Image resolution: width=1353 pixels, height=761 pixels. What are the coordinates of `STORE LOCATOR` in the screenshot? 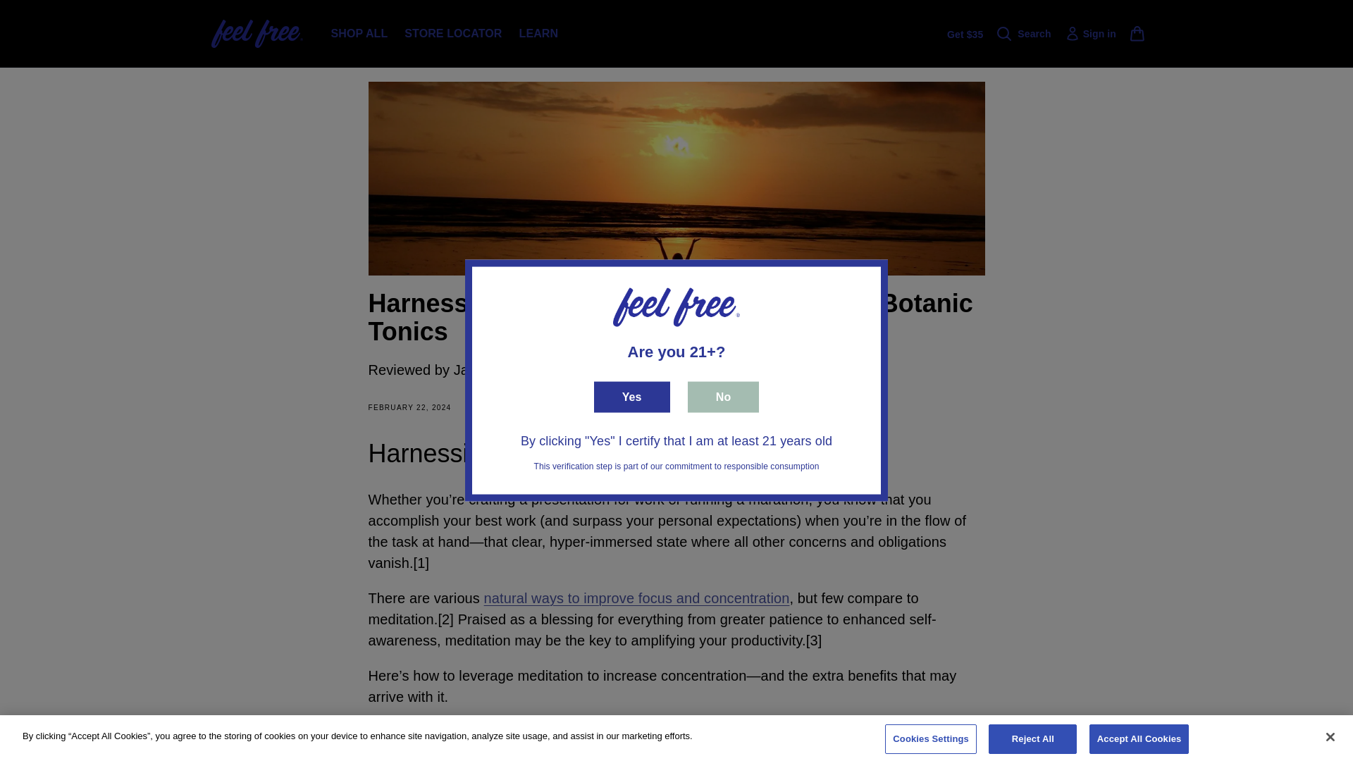 It's located at (452, 33).